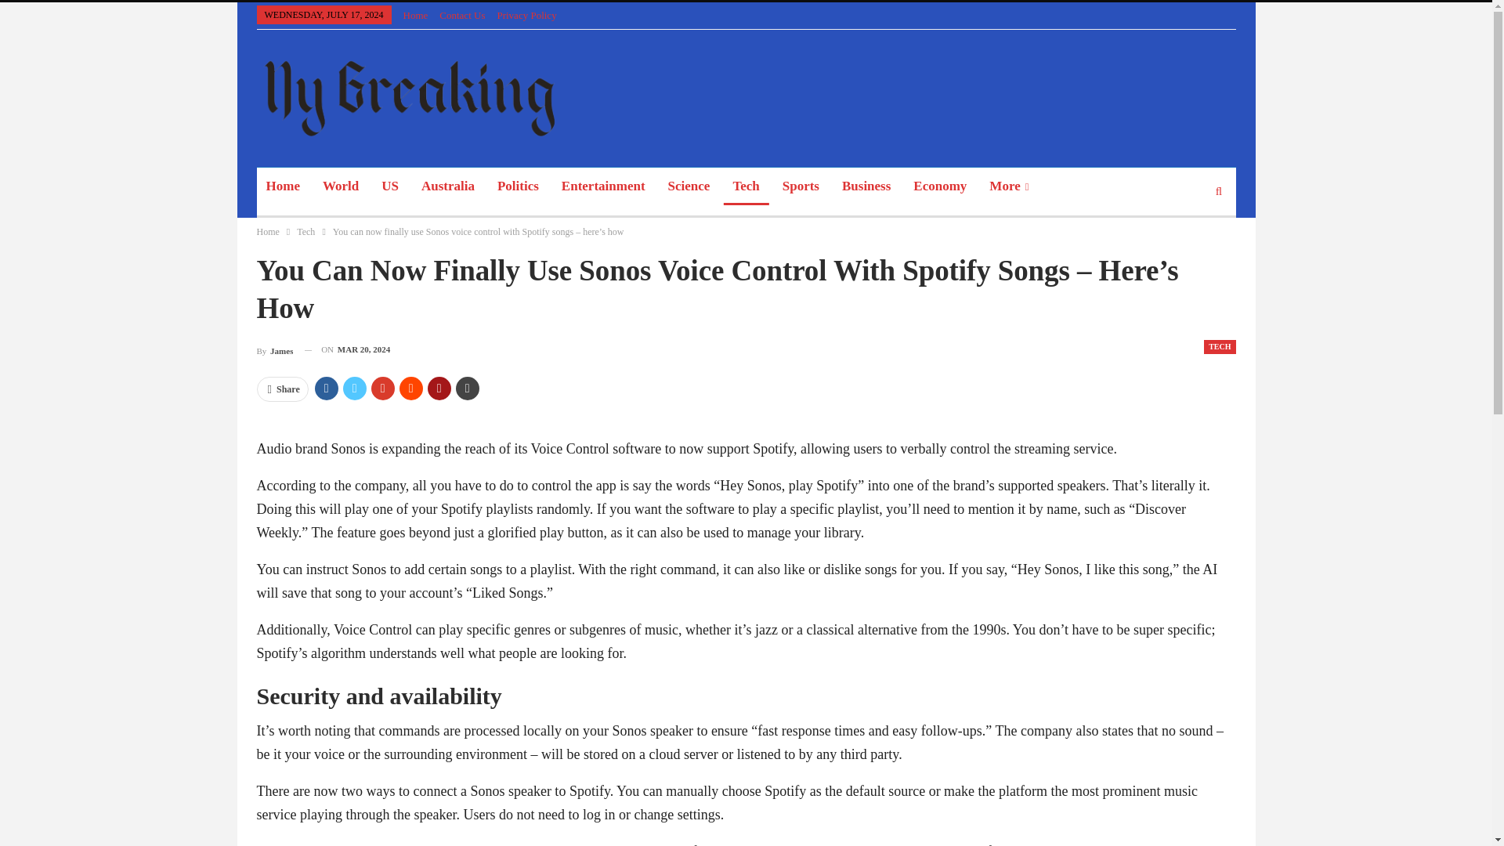  What do you see at coordinates (746, 186) in the screenshot?
I see `Tech` at bounding box center [746, 186].